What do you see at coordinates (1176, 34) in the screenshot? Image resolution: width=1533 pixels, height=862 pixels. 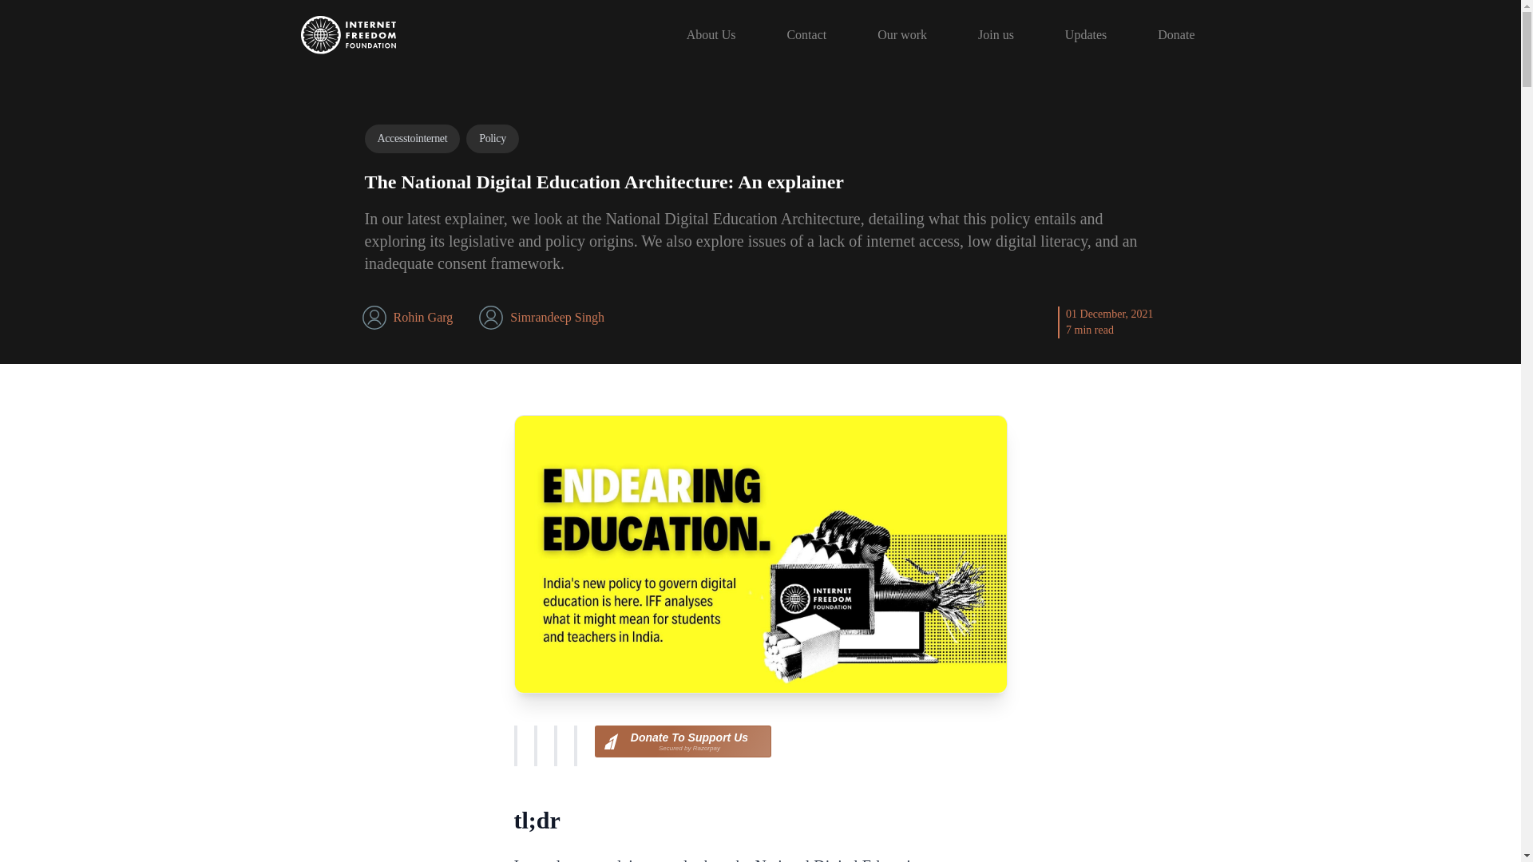 I see `Our work` at bounding box center [1176, 34].